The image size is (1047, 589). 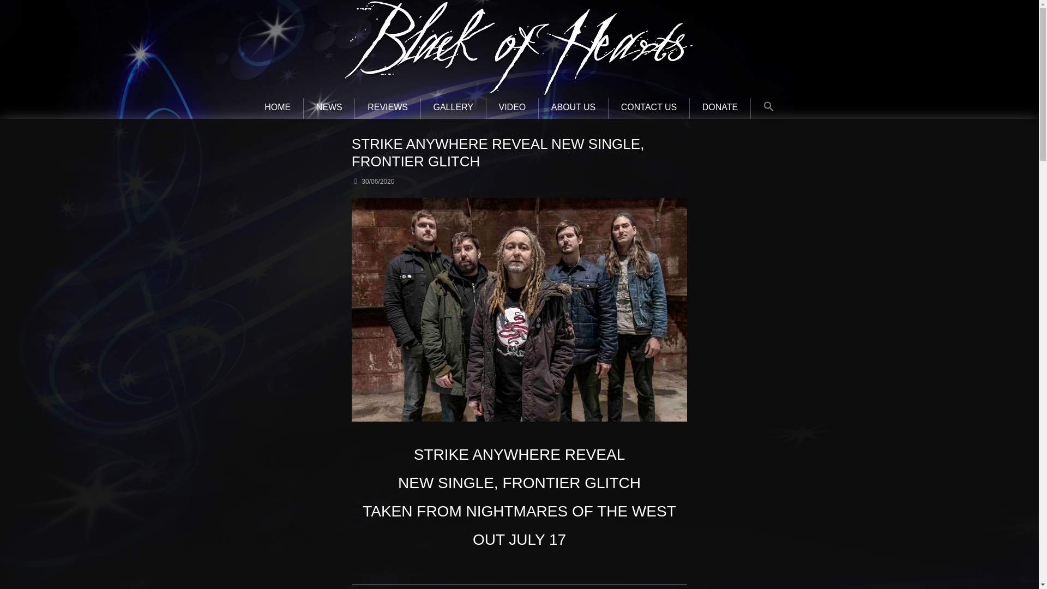 I want to click on ABOUT US, so click(x=574, y=109).